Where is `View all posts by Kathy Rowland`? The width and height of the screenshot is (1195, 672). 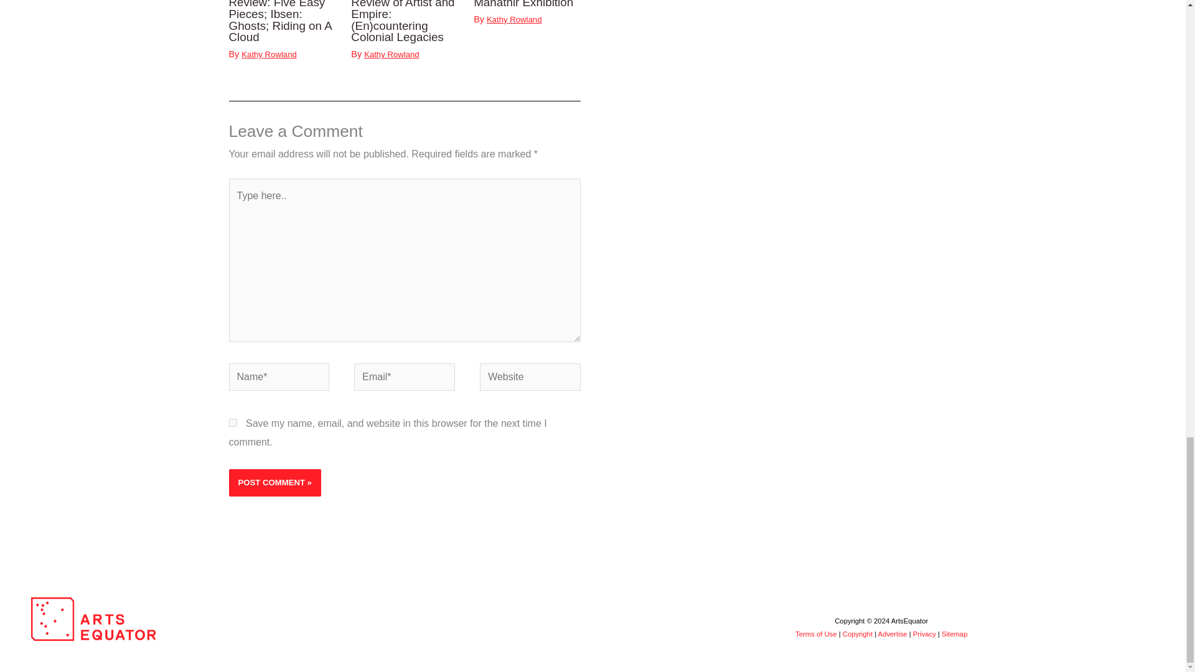
View all posts by Kathy Rowland is located at coordinates (269, 54).